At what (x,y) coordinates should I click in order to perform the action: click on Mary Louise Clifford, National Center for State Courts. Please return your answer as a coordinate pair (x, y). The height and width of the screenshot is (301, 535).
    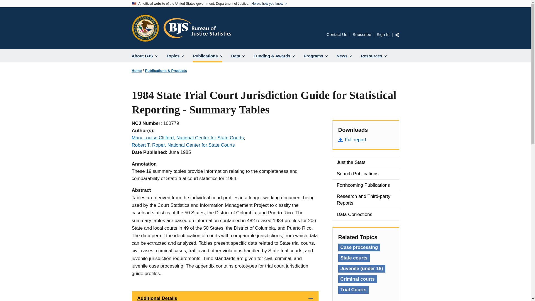
    Looking at the image, I should click on (187, 138).